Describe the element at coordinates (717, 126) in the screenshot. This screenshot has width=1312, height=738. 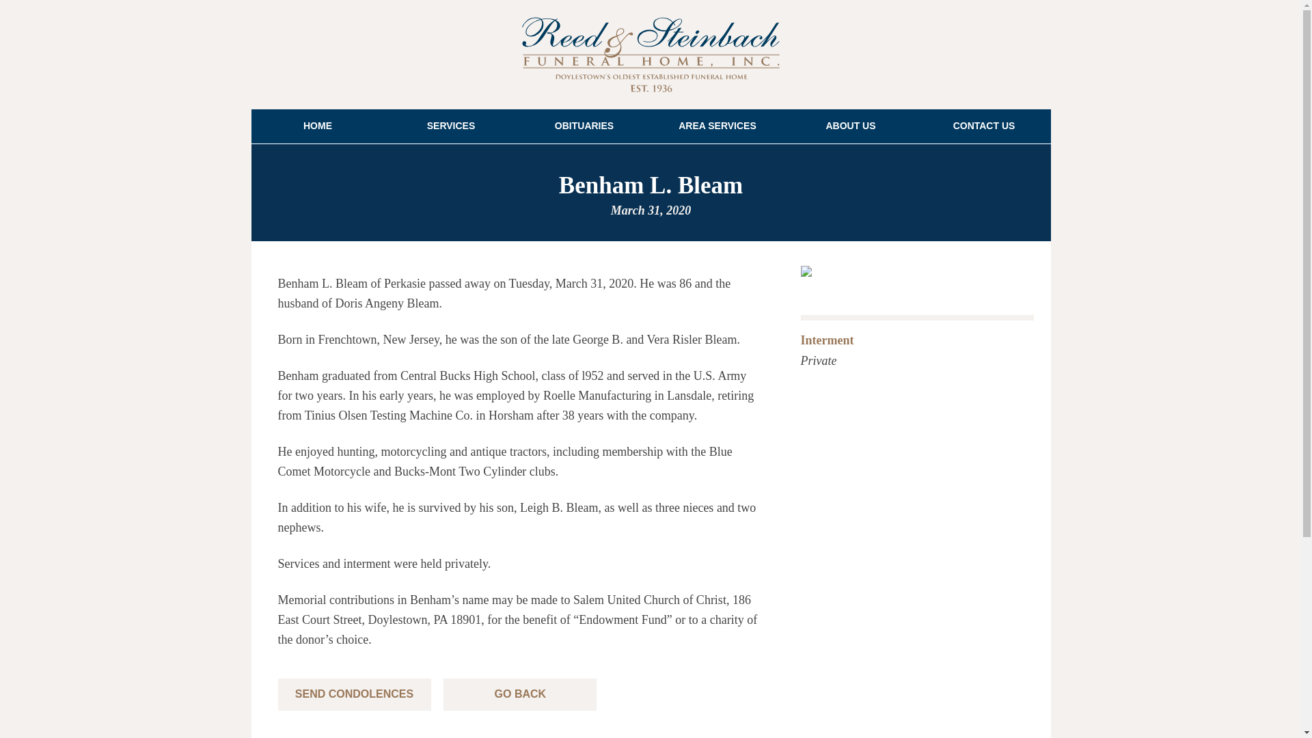
I see `AREA SERVICES` at that location.